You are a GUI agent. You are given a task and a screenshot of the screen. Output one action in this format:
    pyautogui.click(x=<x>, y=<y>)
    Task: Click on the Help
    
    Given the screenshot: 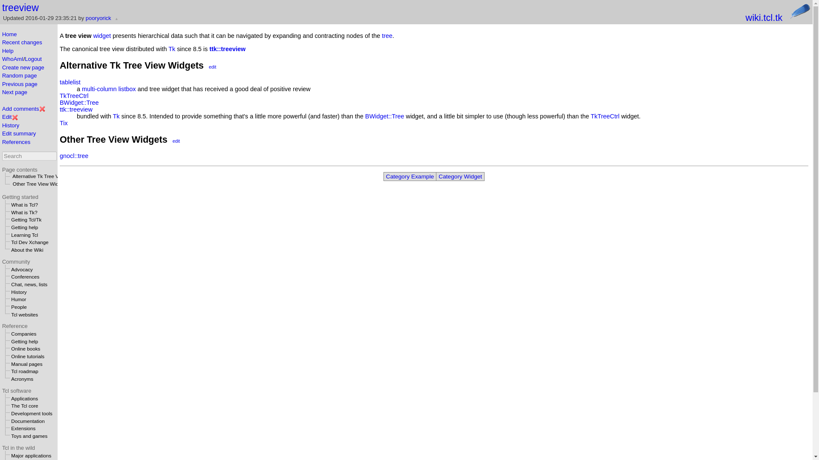 What is the action you would take?
    pyautogui.click(x=8, y=51)
    